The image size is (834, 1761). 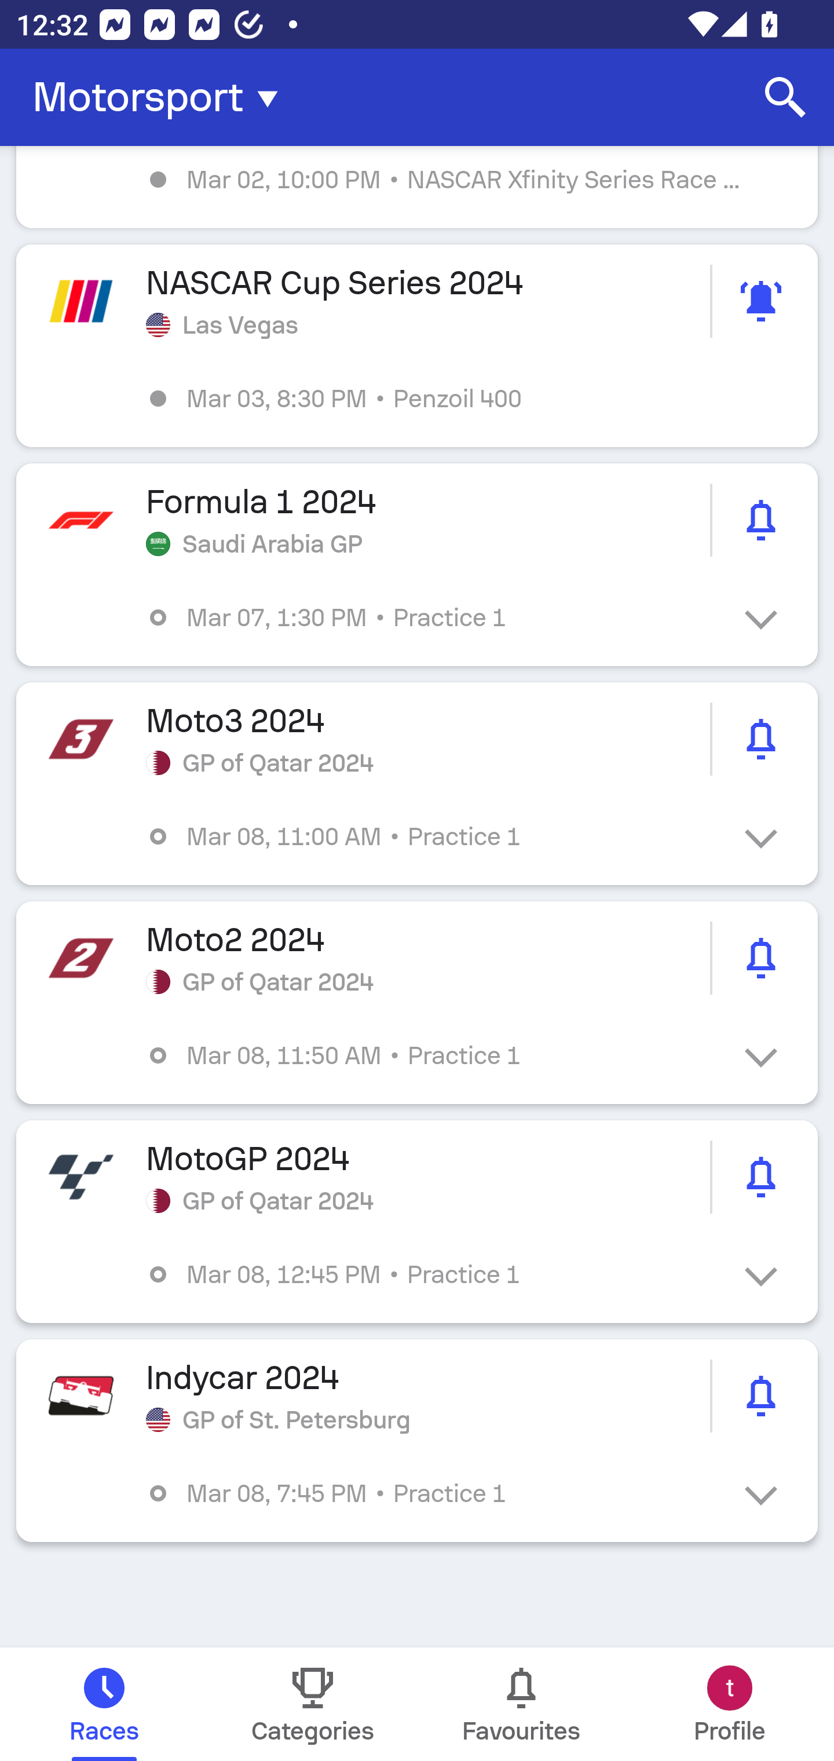 I want to click on Mar 08, 11:00 AM • Practice 1, so click(x=433, y=836).